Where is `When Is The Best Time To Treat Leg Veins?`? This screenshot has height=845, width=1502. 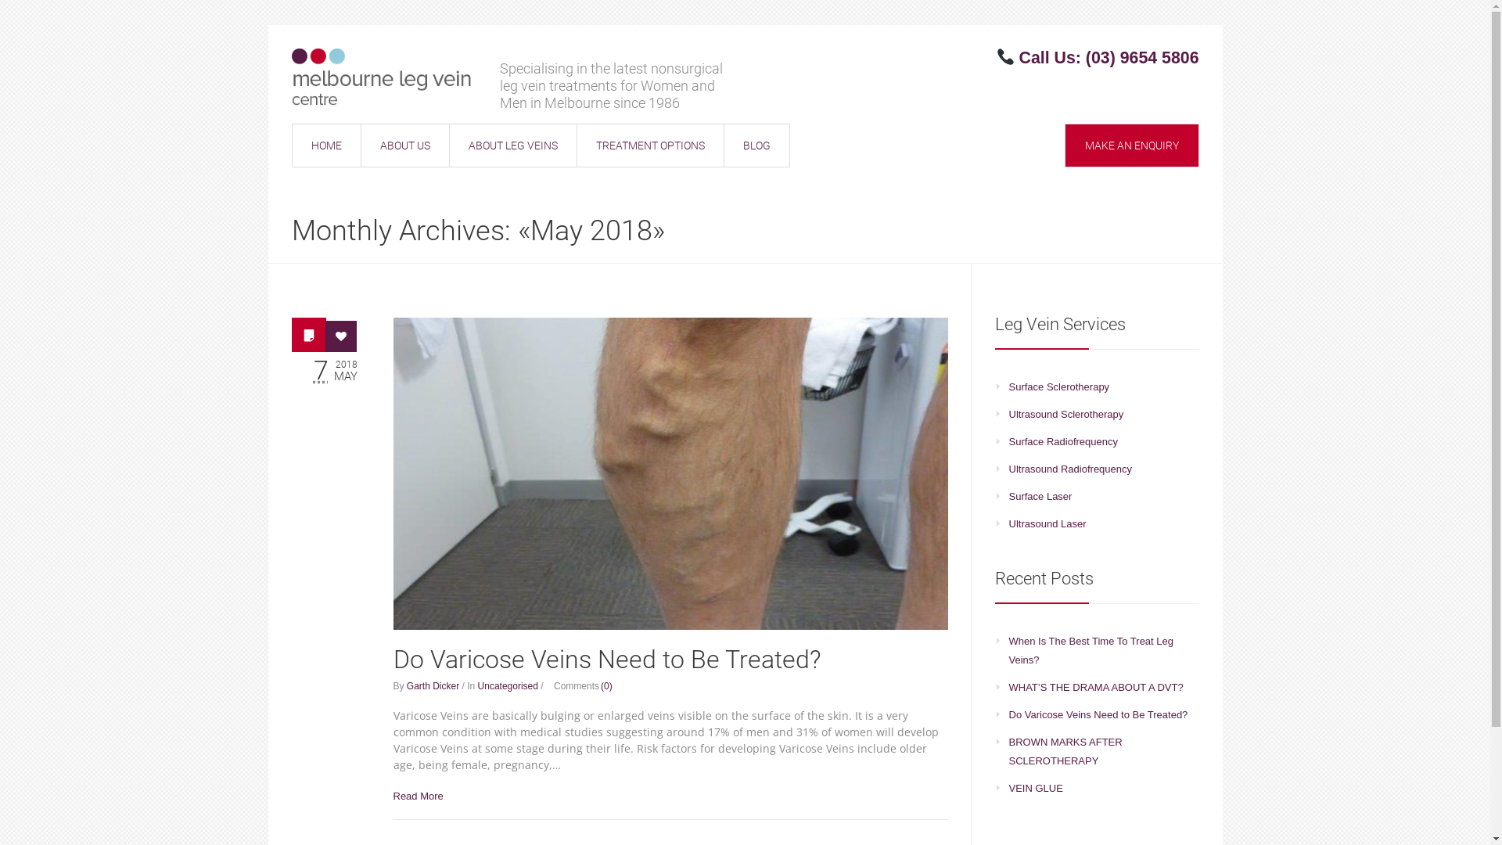
When Is The Best Time To Treat Leg Veins? is located at coordinates (1092, 651).